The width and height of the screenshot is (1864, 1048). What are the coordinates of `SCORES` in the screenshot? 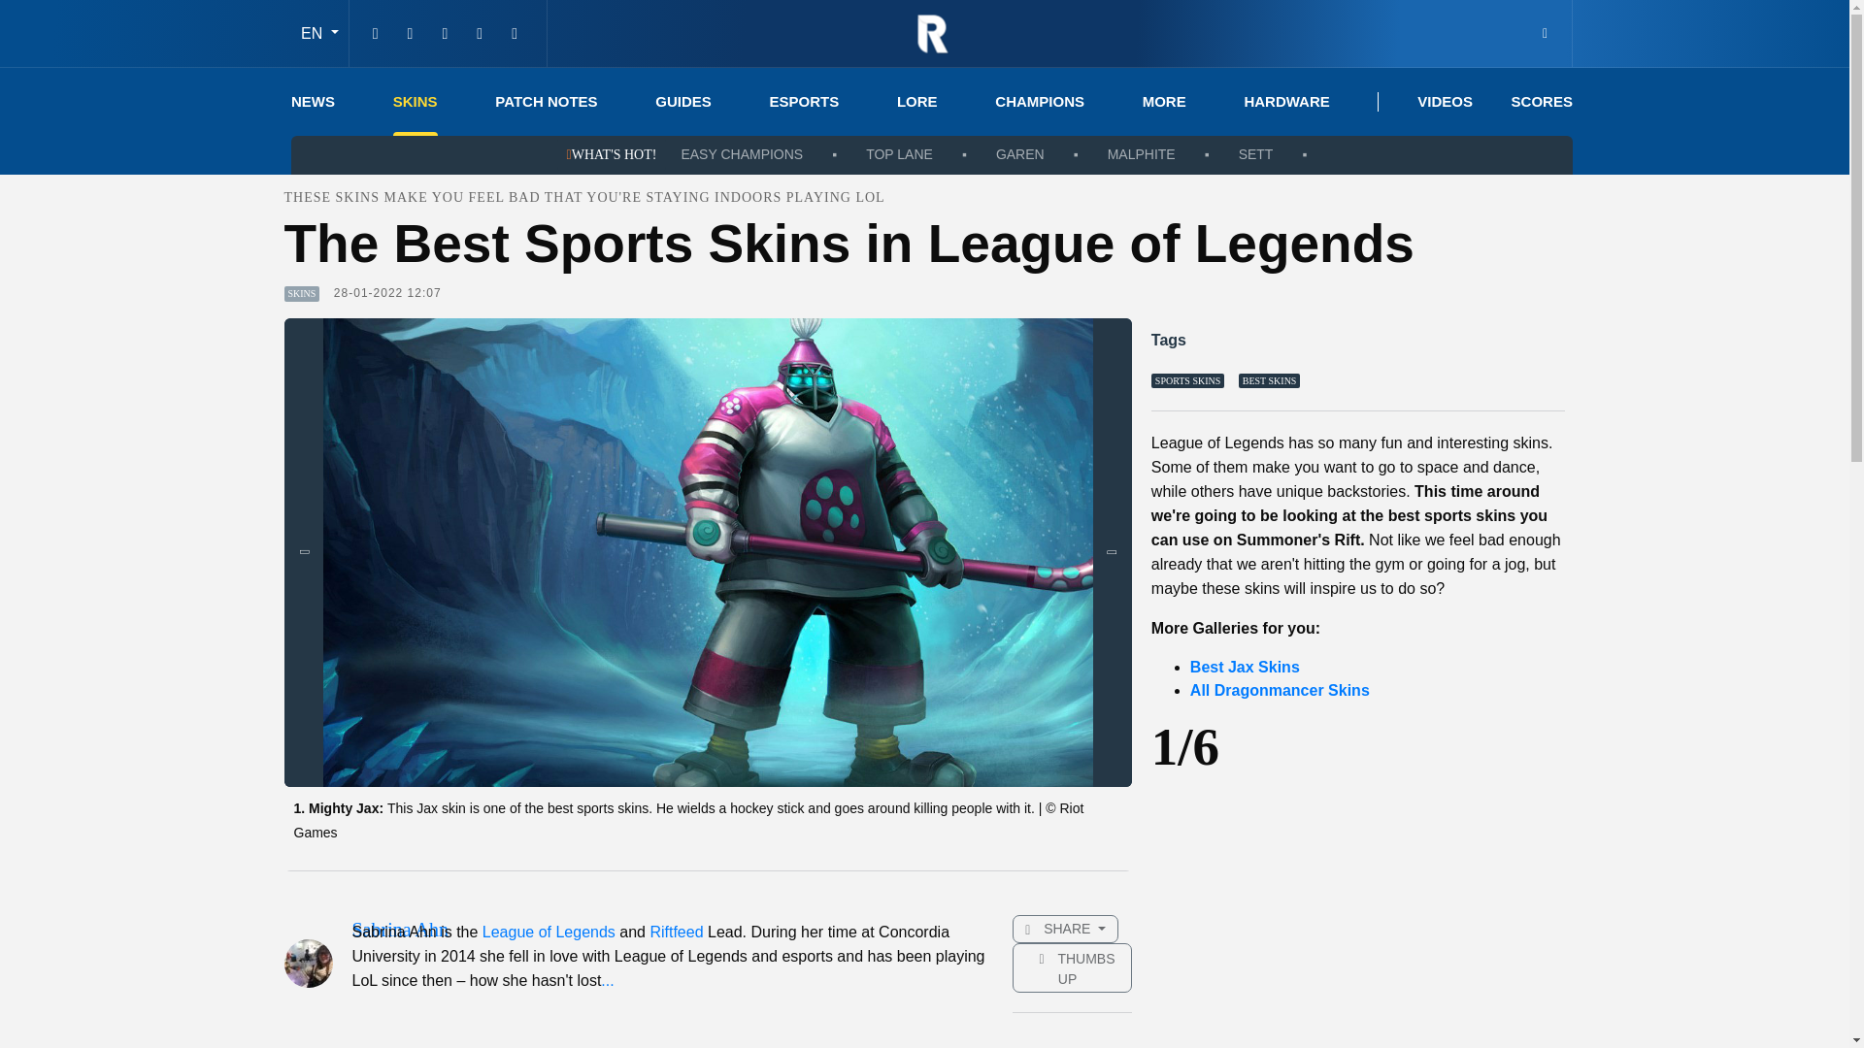 It's located at (1542, 102).